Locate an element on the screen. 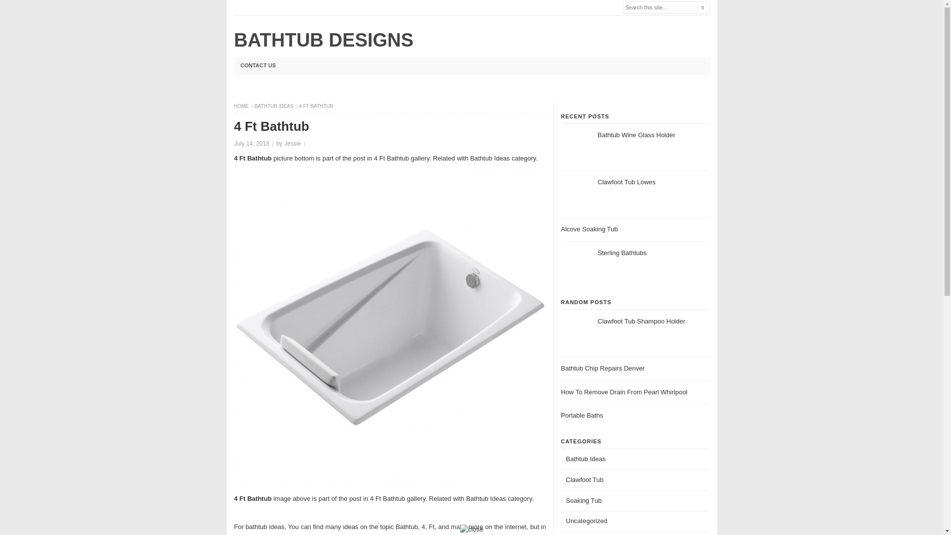  BATHTUB DESIGNS is located at coordinates (323, 40).